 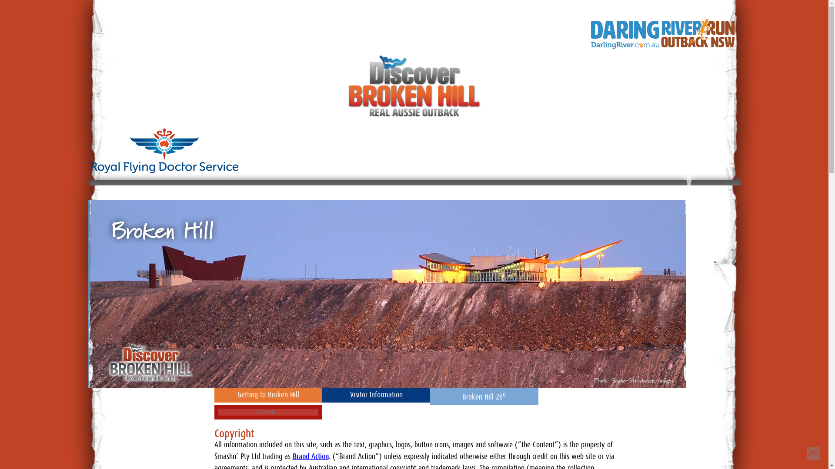 What do you see at coordinates (668, 190) in the screenshot?
I see `Home` at bounding box center [668, 190].